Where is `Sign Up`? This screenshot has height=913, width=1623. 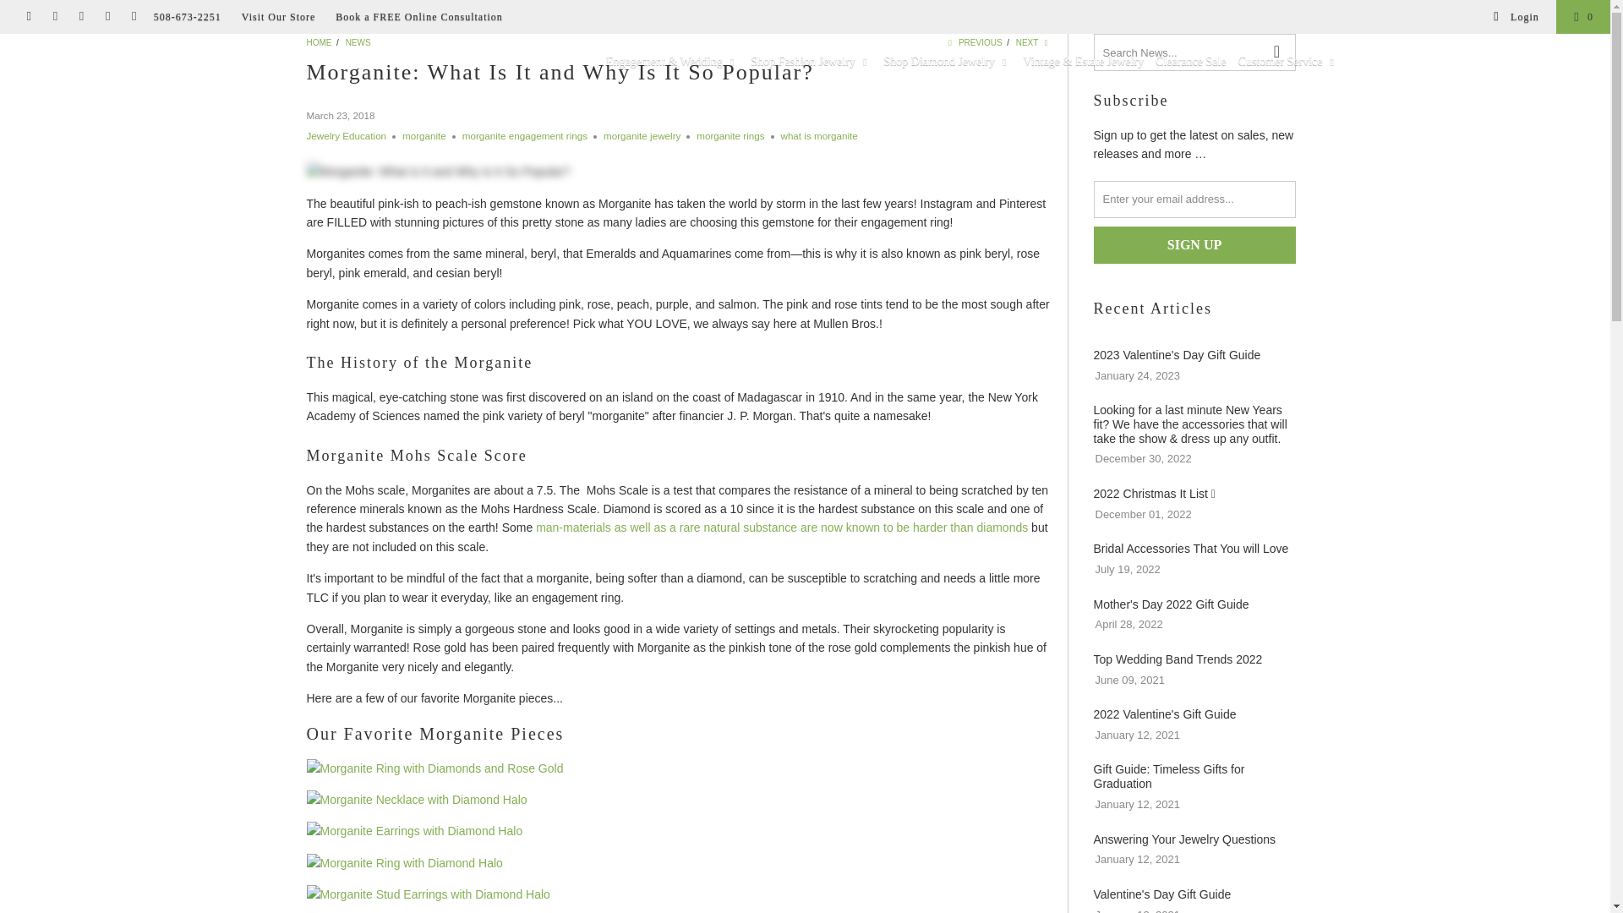
Sign Up is located at coordinates (1194, 245).